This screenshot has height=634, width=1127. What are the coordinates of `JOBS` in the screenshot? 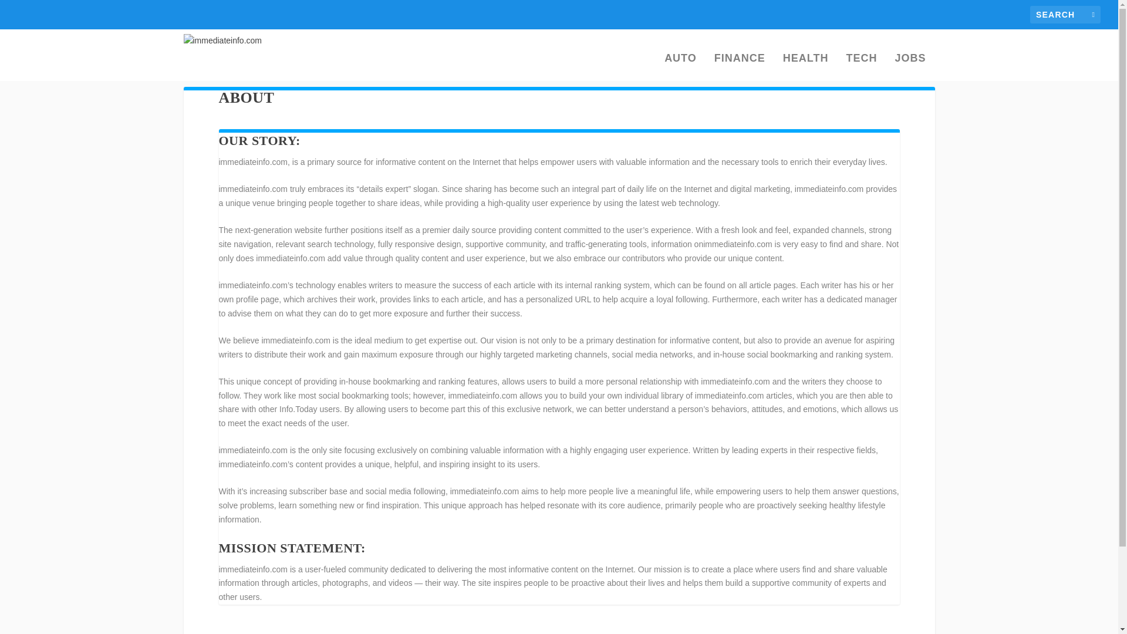 It's located at (910, 67).